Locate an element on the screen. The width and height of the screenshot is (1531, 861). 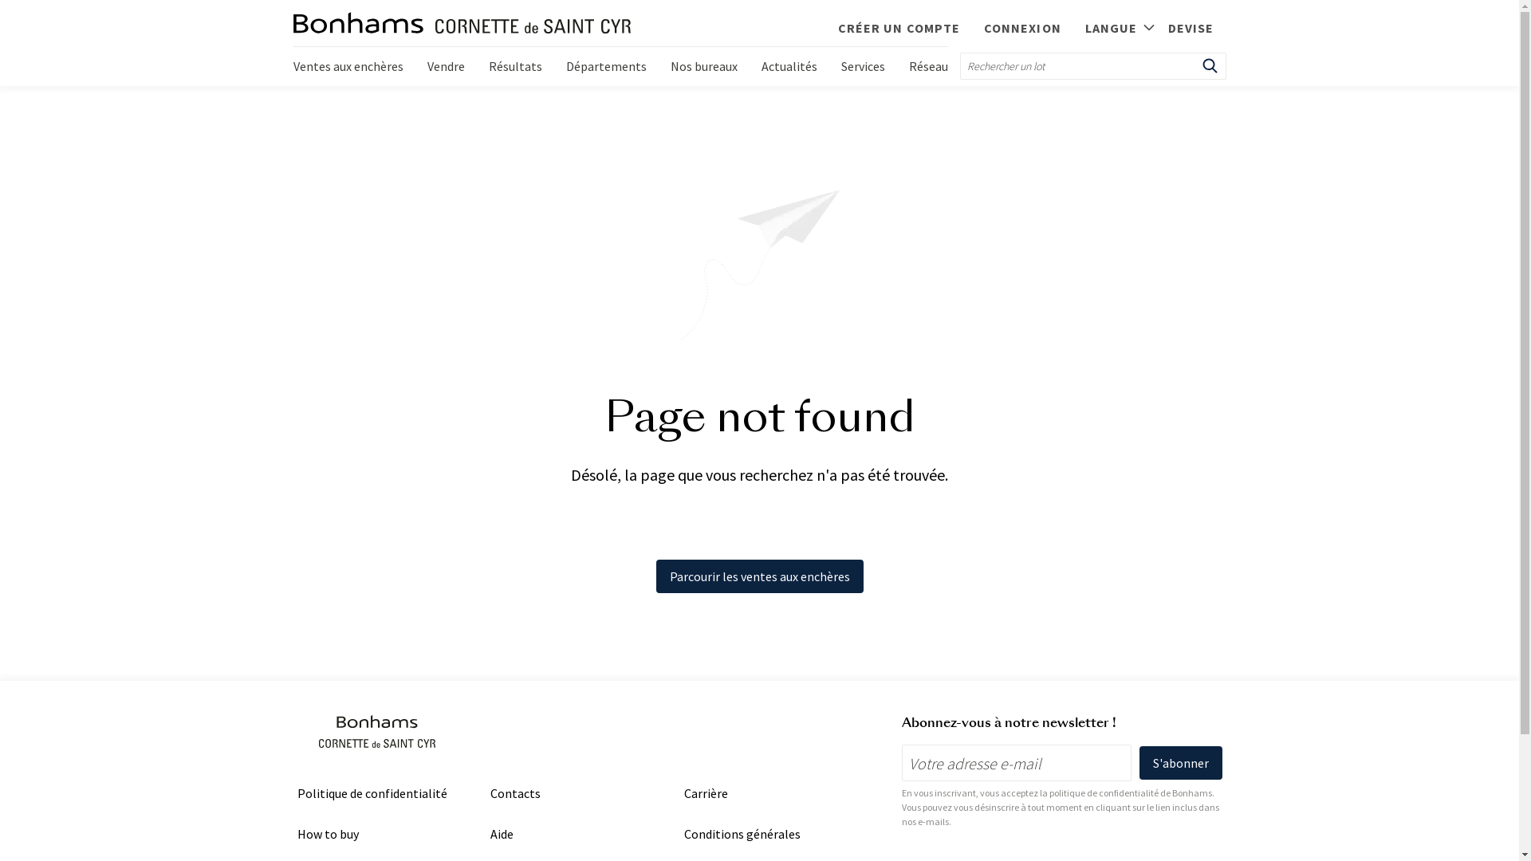
Aide is located at coordinates (502, 834).